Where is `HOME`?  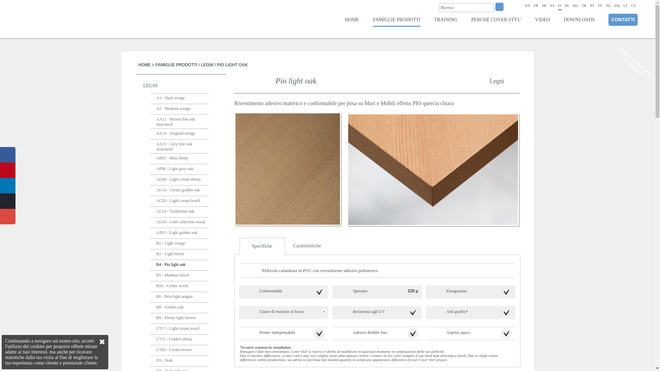 HOME is located at coordinates (352, 20).